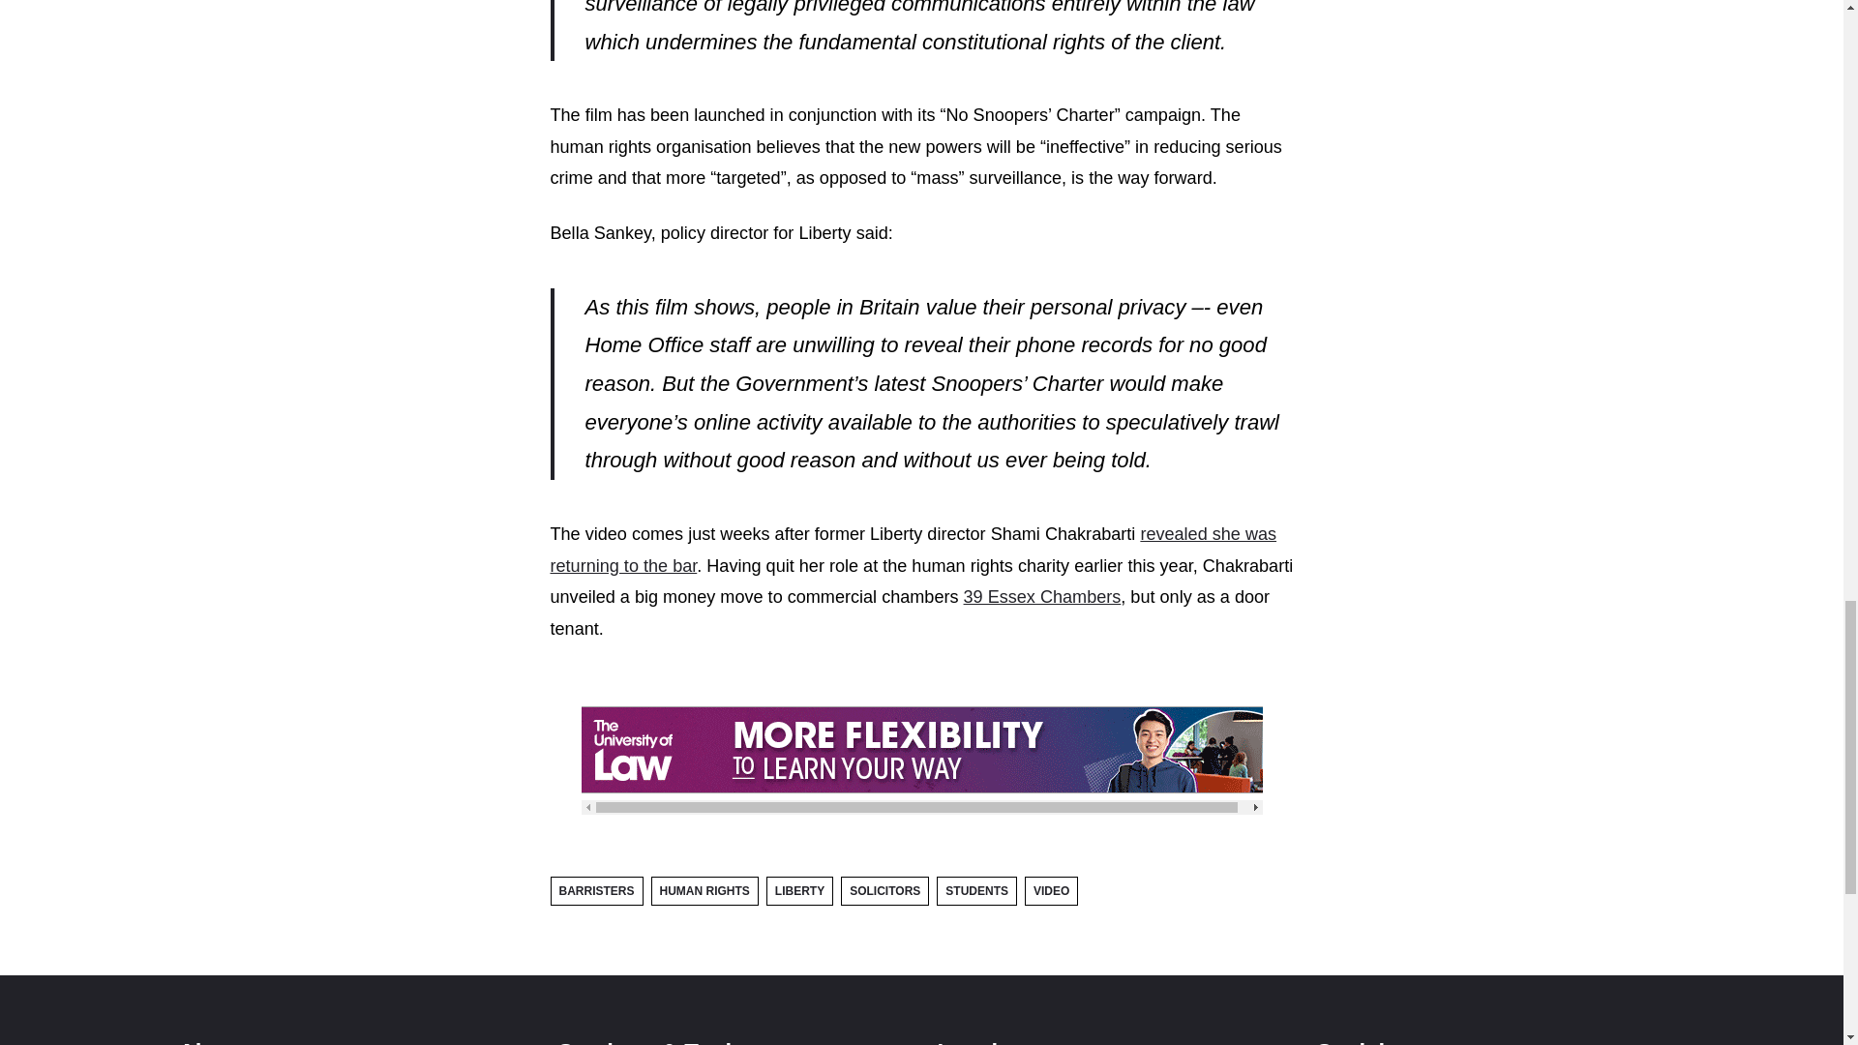 The height and width of the screenshot is (1045, 1858). I want to click on revealed she was returning to the bar, so click(914, 550).